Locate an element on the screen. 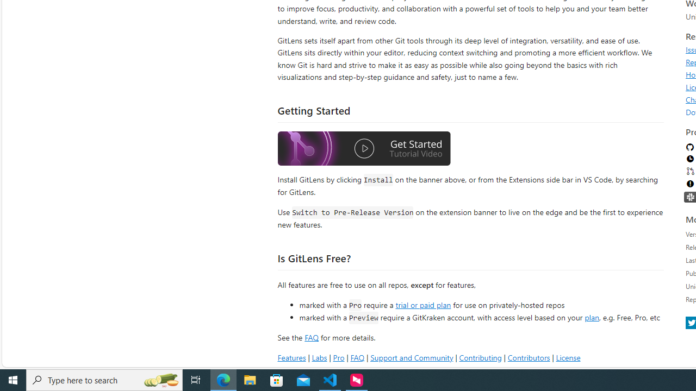  Contributors is located at coordinates (529, 357).